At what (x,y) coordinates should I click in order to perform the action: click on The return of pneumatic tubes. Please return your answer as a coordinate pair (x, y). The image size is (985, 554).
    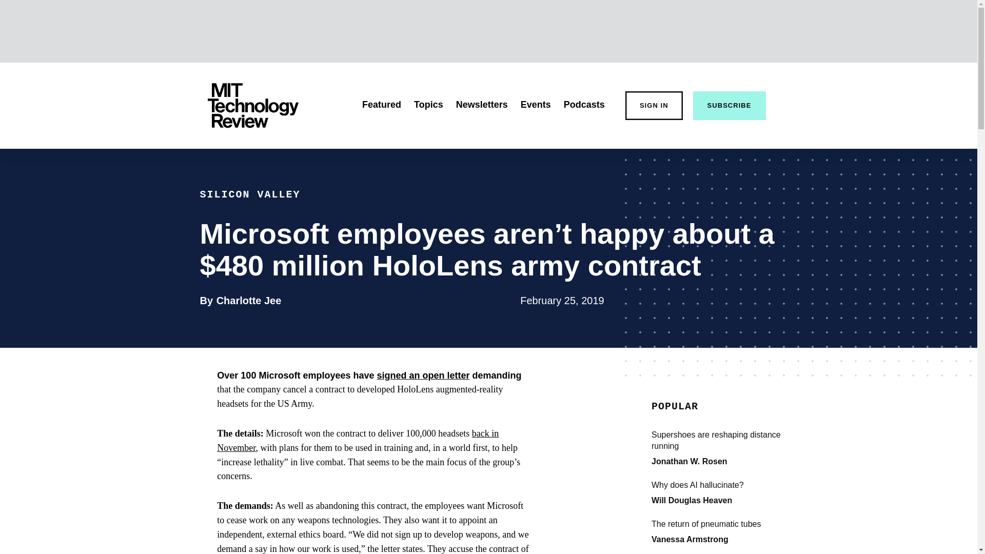
    Looking at the image, I should click on (357, 440).